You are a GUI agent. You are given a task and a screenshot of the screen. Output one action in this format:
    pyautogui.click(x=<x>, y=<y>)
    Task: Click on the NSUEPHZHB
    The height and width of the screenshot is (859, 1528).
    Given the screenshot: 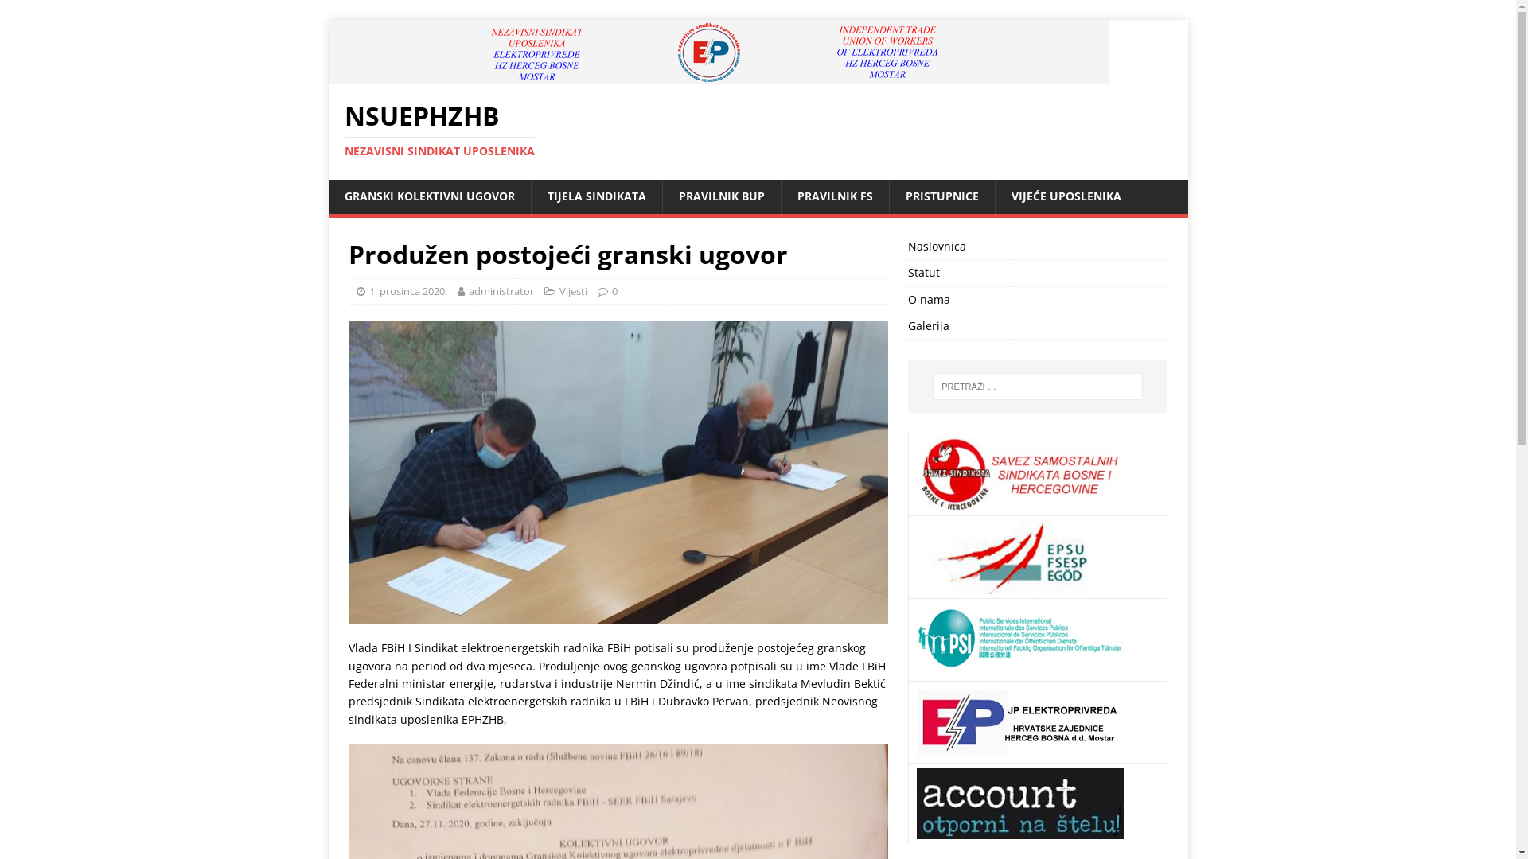 What is the action you would take?
    pyautogui.click(x=718, y=75)
    